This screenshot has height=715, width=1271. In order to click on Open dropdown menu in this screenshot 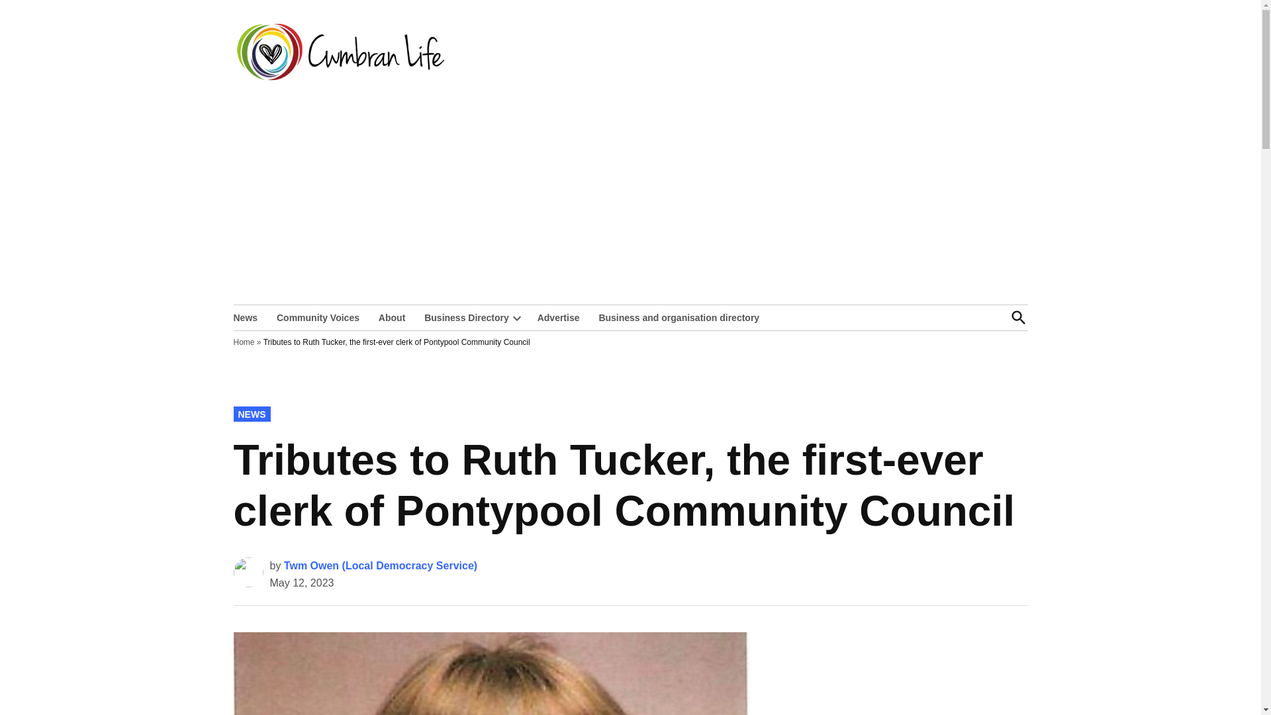, I will do `click(516, 318)`.